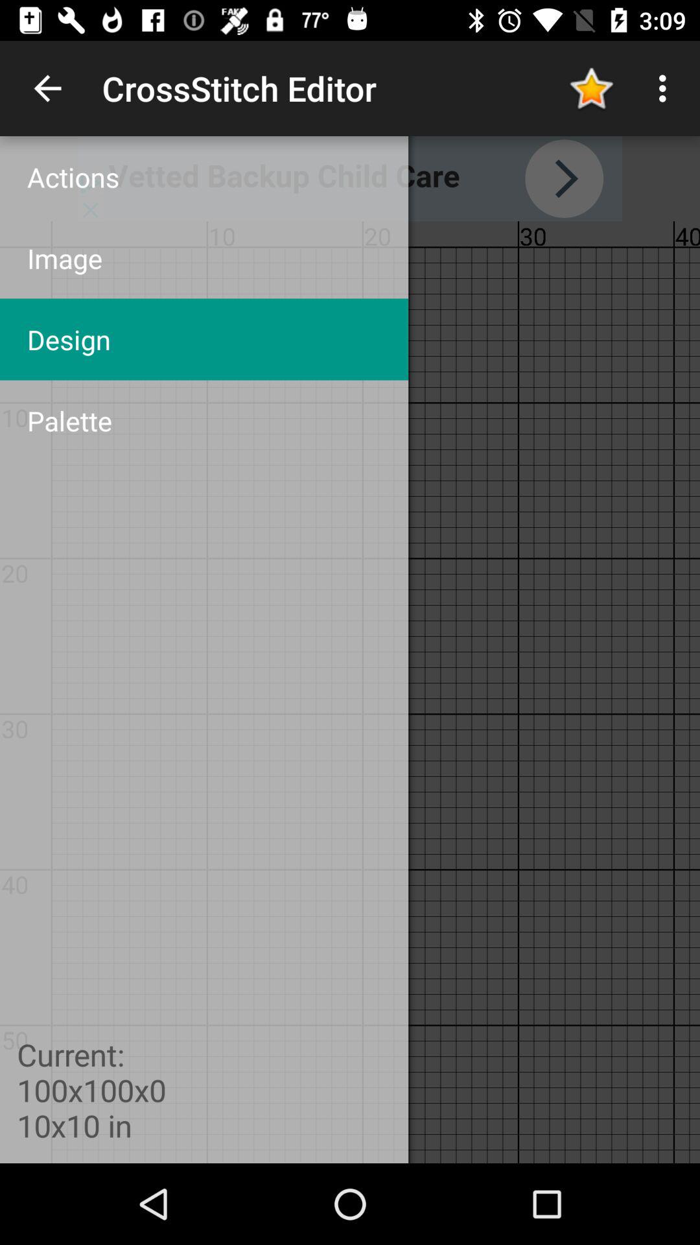 The height and width of the screenshot is (1245, 700). I want to click on action more, so click(350, 179).